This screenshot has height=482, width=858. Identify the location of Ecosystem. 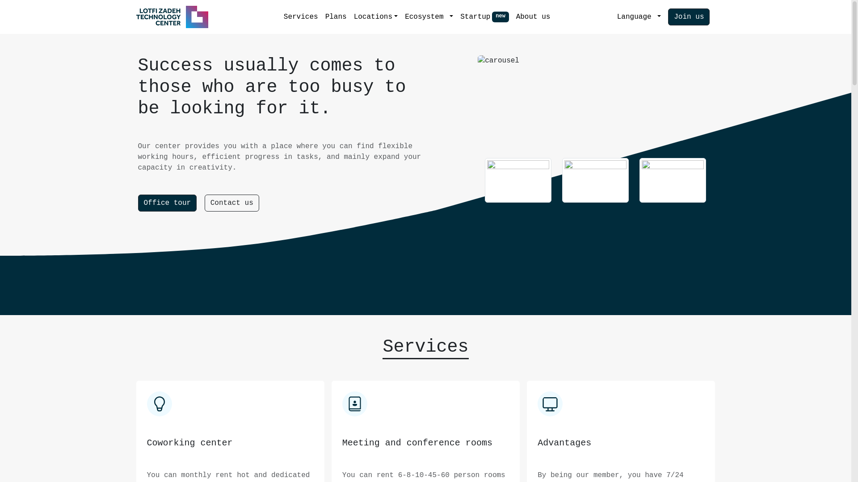
(429, 17).